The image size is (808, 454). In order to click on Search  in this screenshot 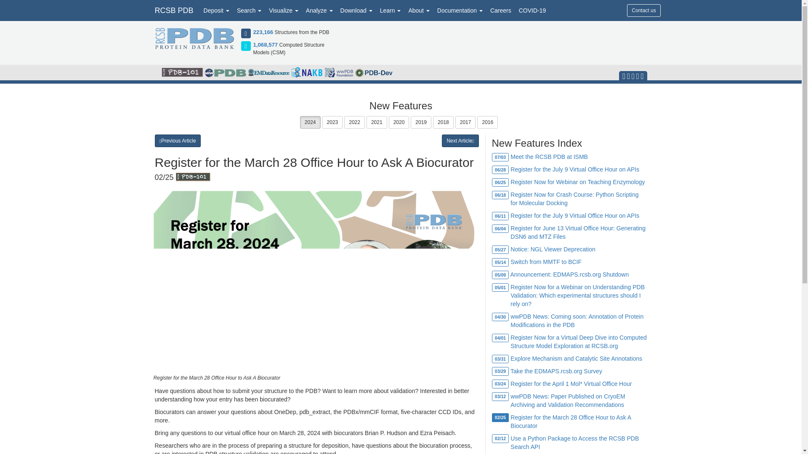, I will do `click(249, 10)`.